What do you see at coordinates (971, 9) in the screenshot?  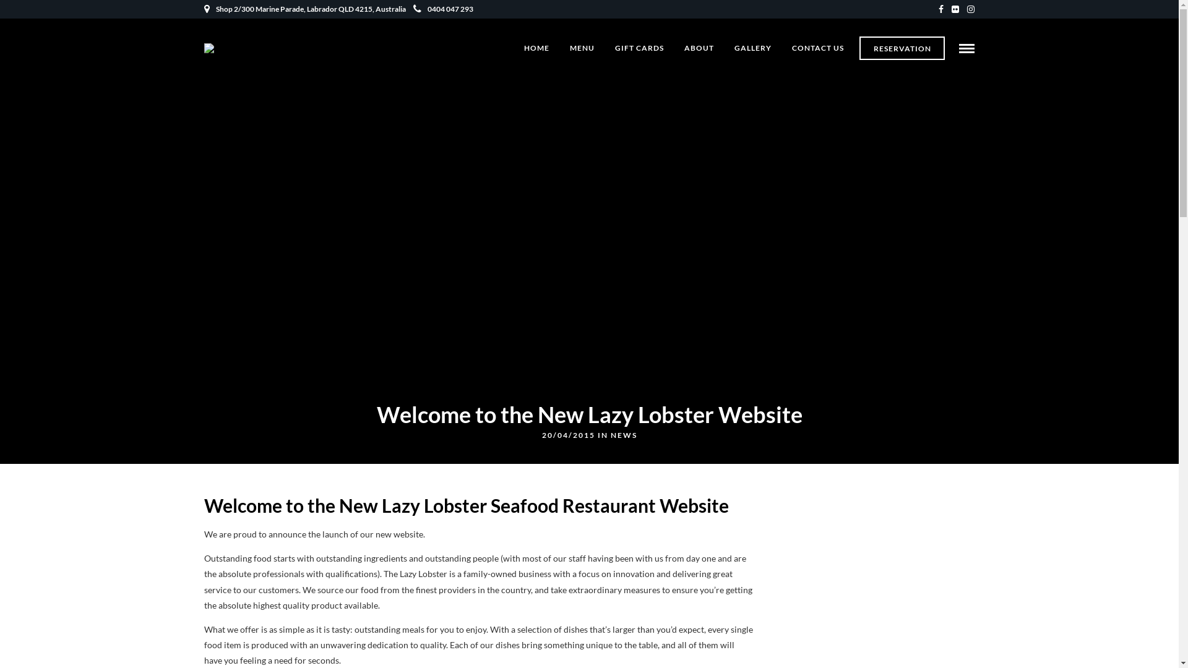 I see `Instagram` at bounding box center [971, 9].